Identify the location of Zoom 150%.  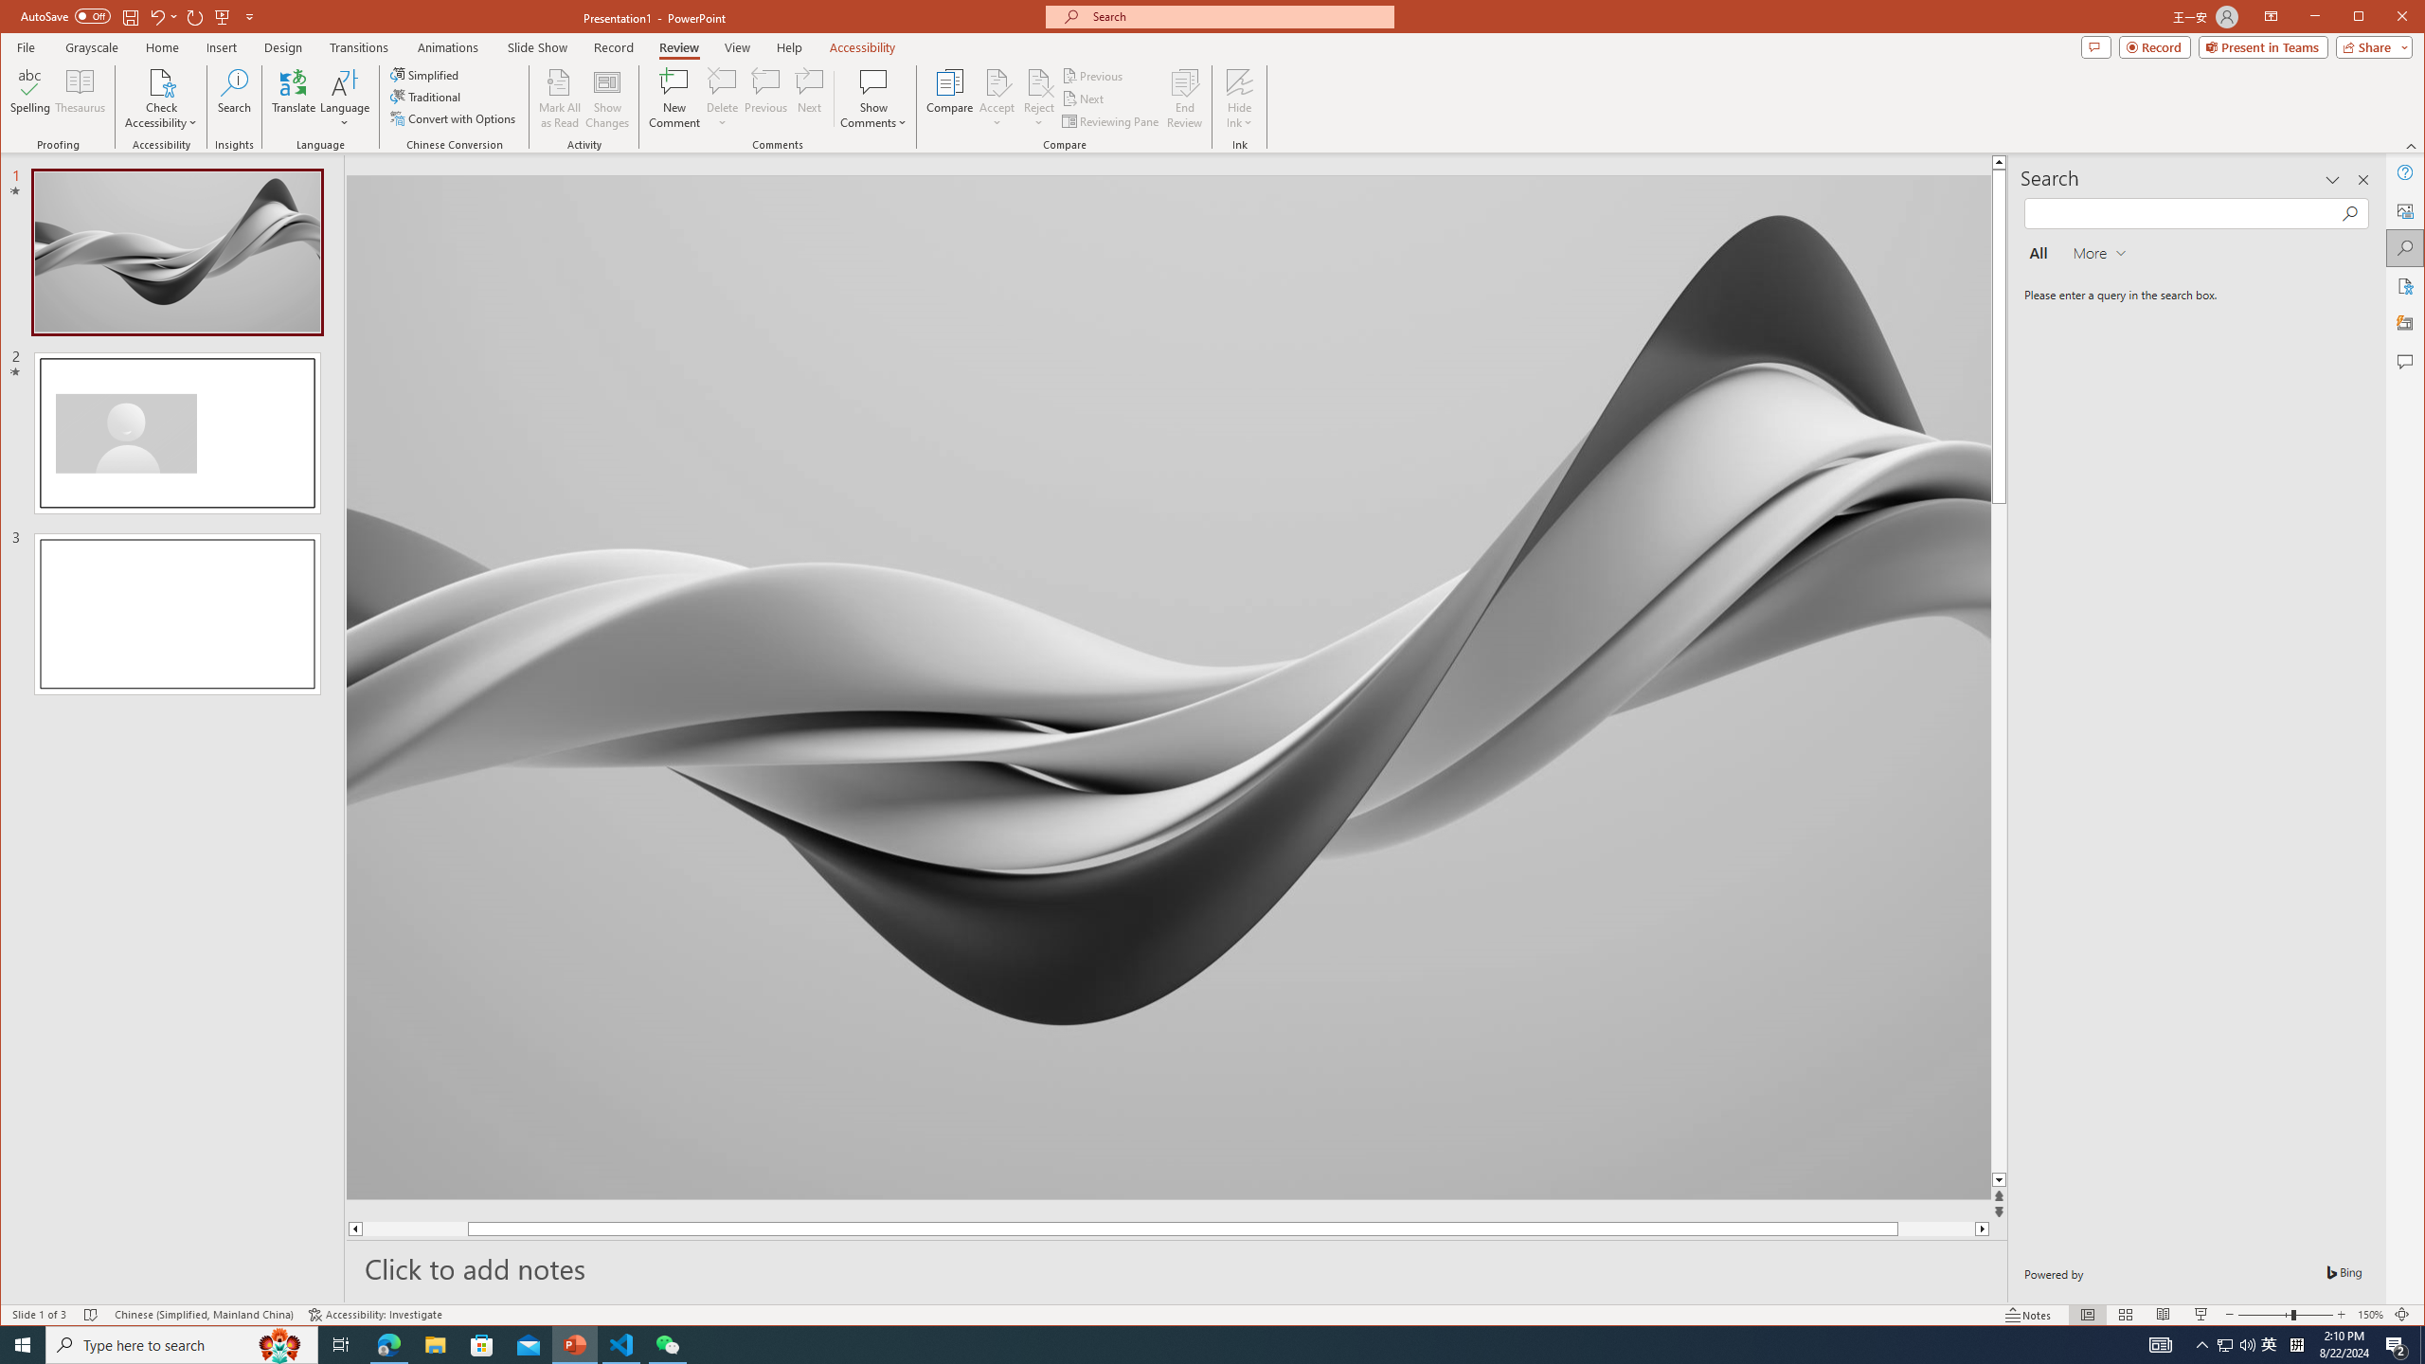
(2370, 1315).